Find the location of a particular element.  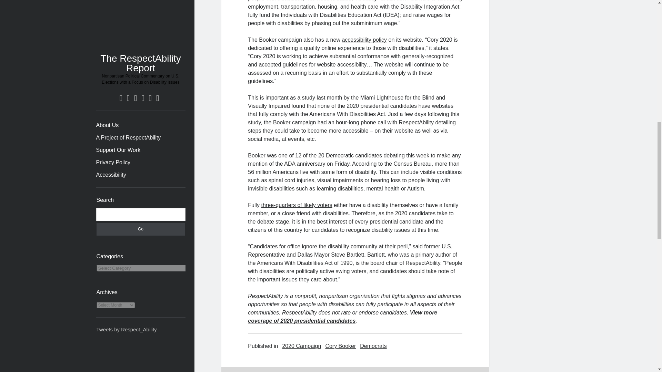

View all posts in Cory Booker is located at coordinates (340, 346).